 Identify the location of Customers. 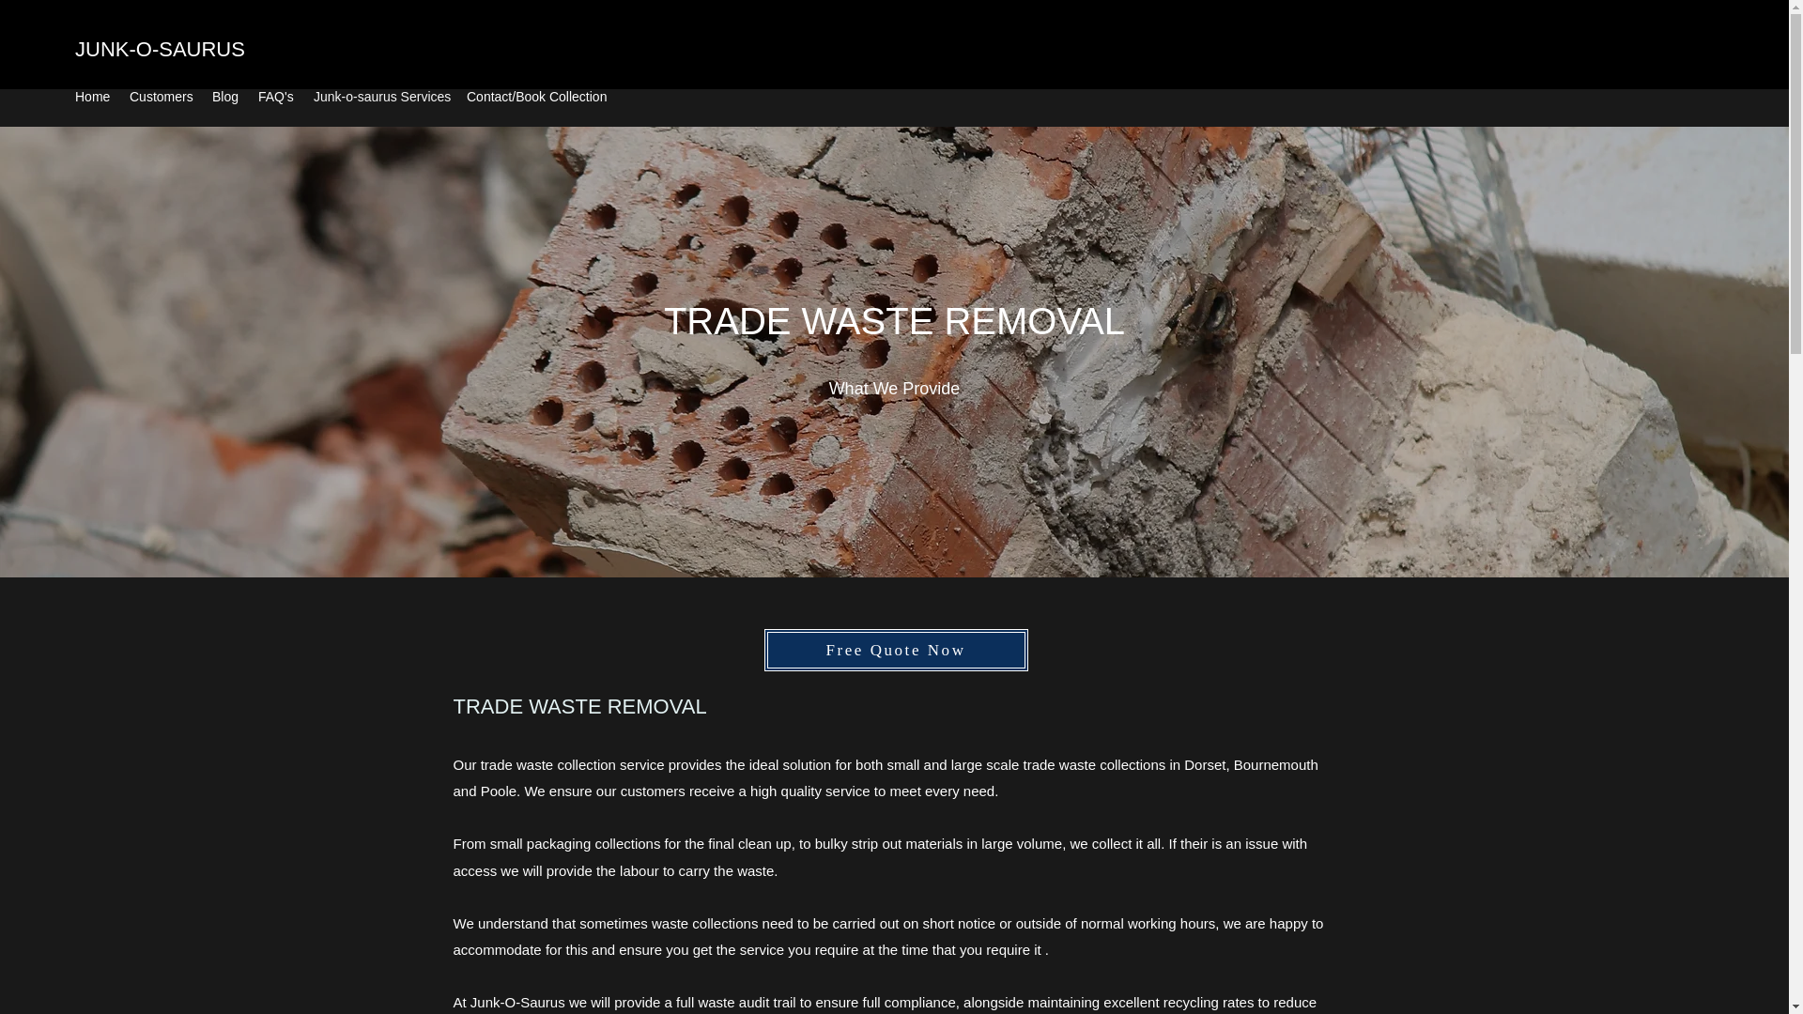
(162, 96).